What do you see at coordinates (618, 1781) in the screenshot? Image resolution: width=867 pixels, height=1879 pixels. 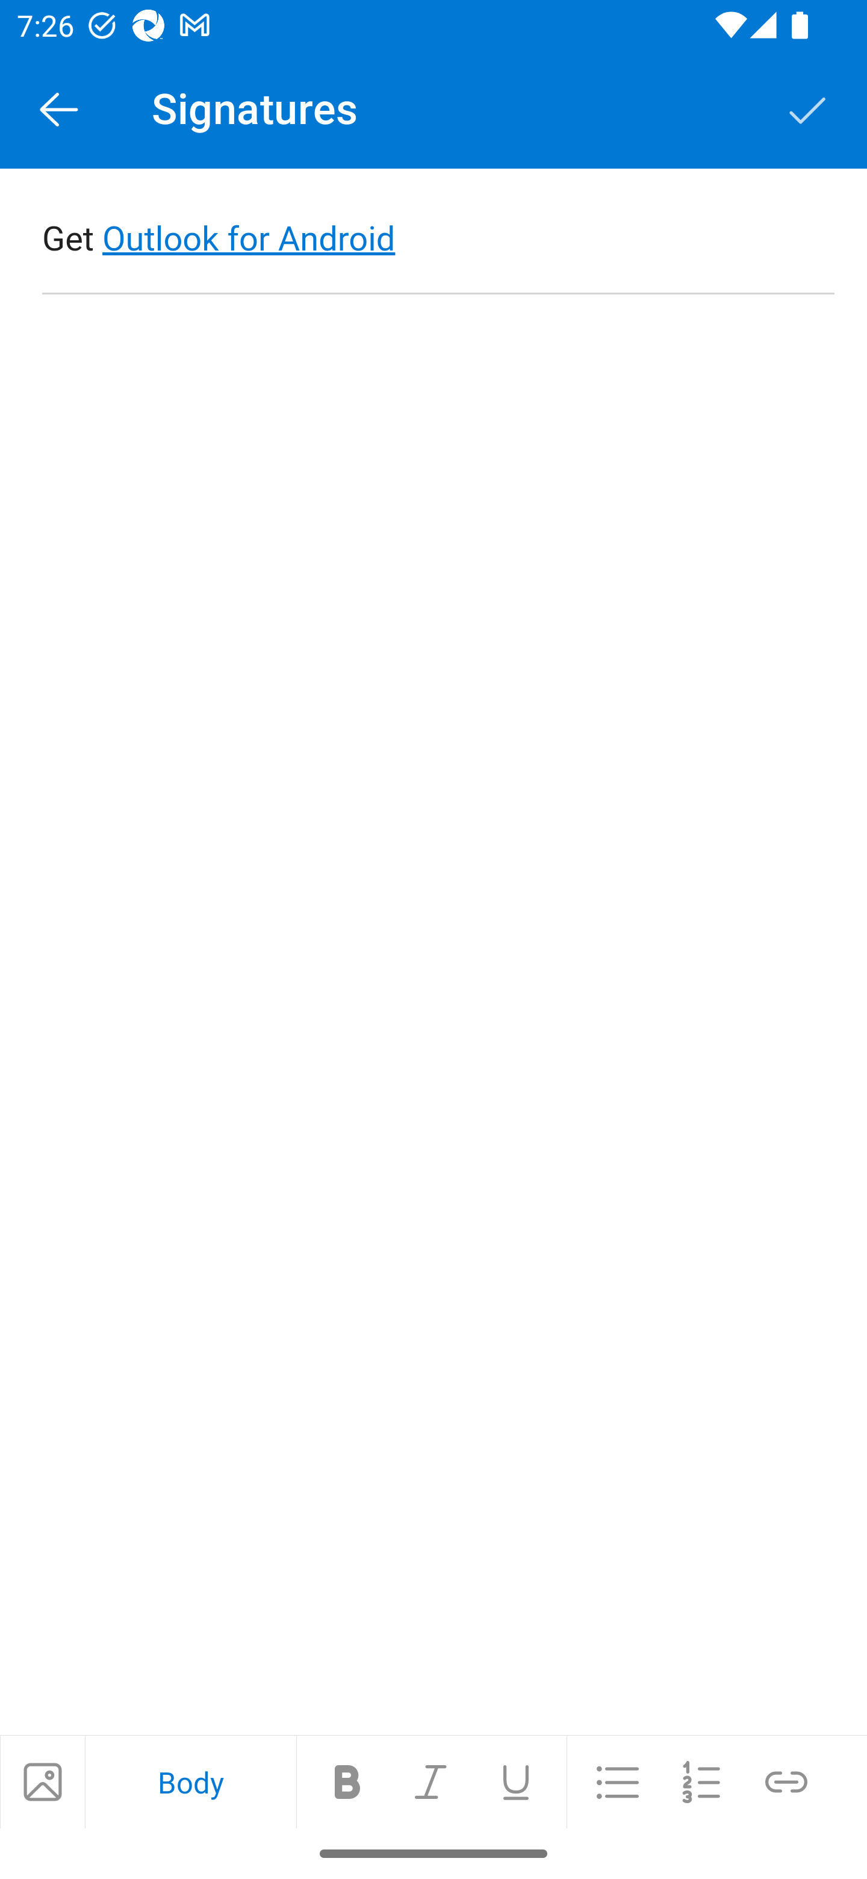 I see `Bulleted list` at bounding box center [618, 1781].